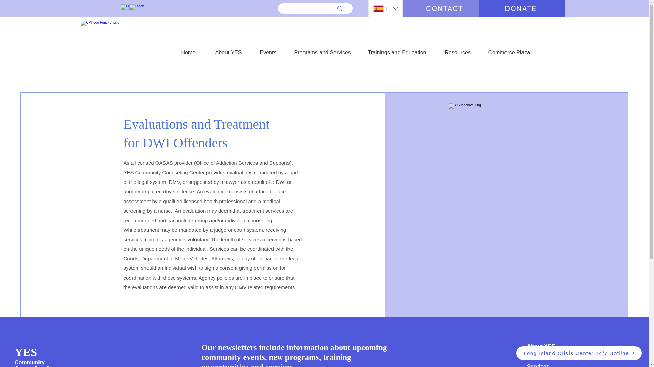  What do you see at coordinates (270, 49) in the screenshot?
I see `Events` at bounding box center [270, 49].